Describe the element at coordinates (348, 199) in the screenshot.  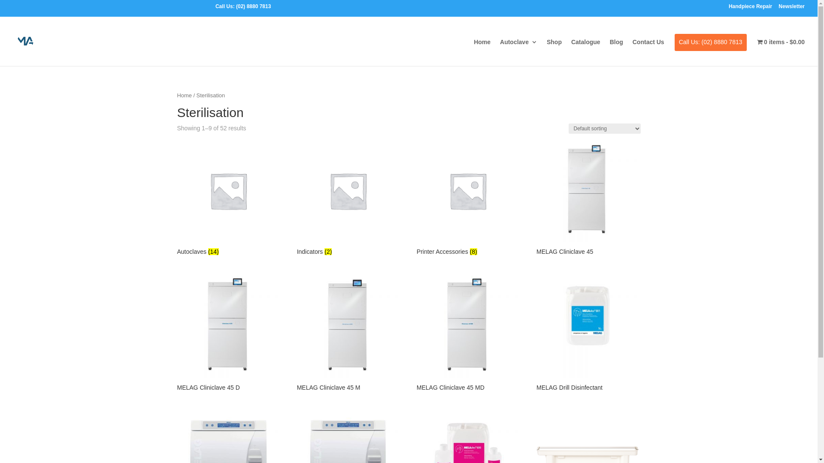
I see `Indicators (2)` at that location.